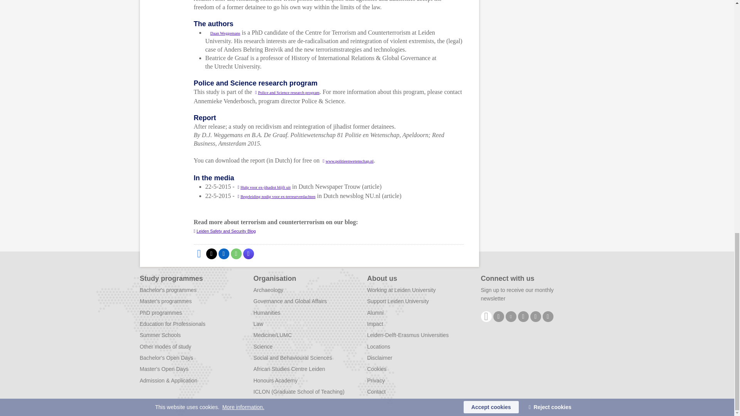  Describe the element at coordinates (348, 161) in the screenshot. I see `www.politieenwetenschap.nl` at that location.